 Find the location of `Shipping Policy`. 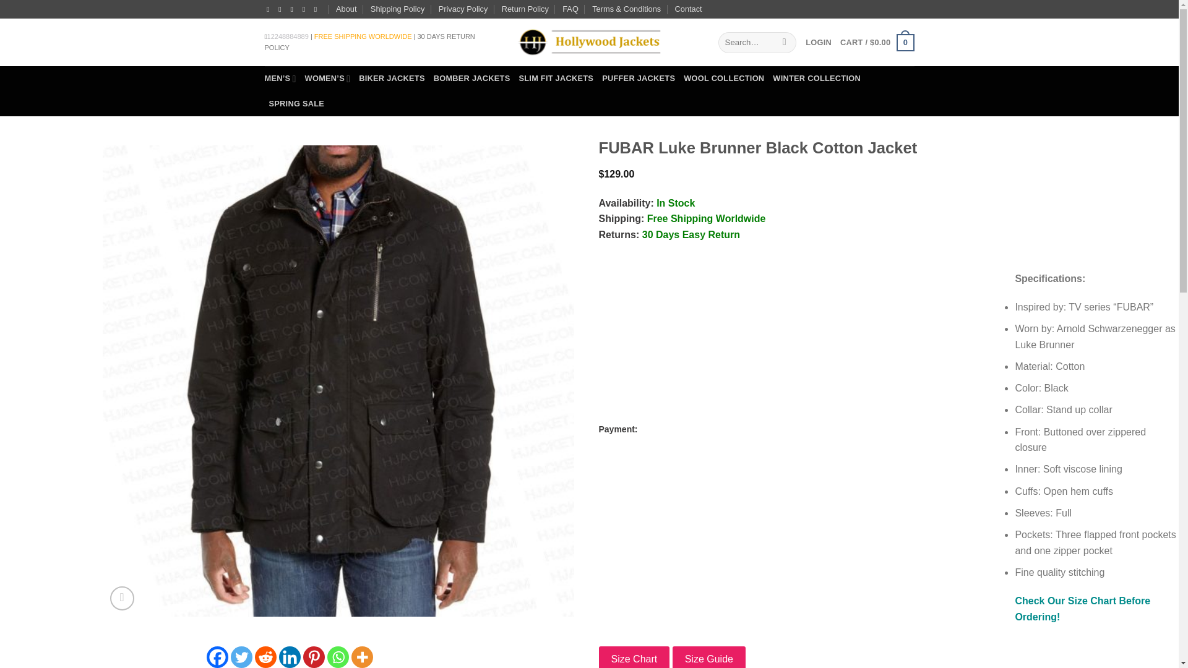

Shipping Policy is located at coordinates (398, 9).